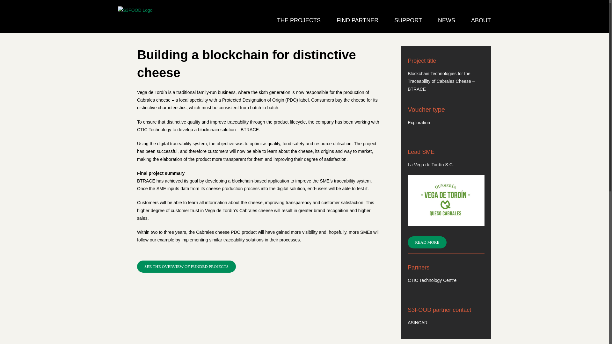  What do you see at coordinates (357, 20) in the screenshot?
I see `FIND PARTNER` at bounding box center [357, 20].